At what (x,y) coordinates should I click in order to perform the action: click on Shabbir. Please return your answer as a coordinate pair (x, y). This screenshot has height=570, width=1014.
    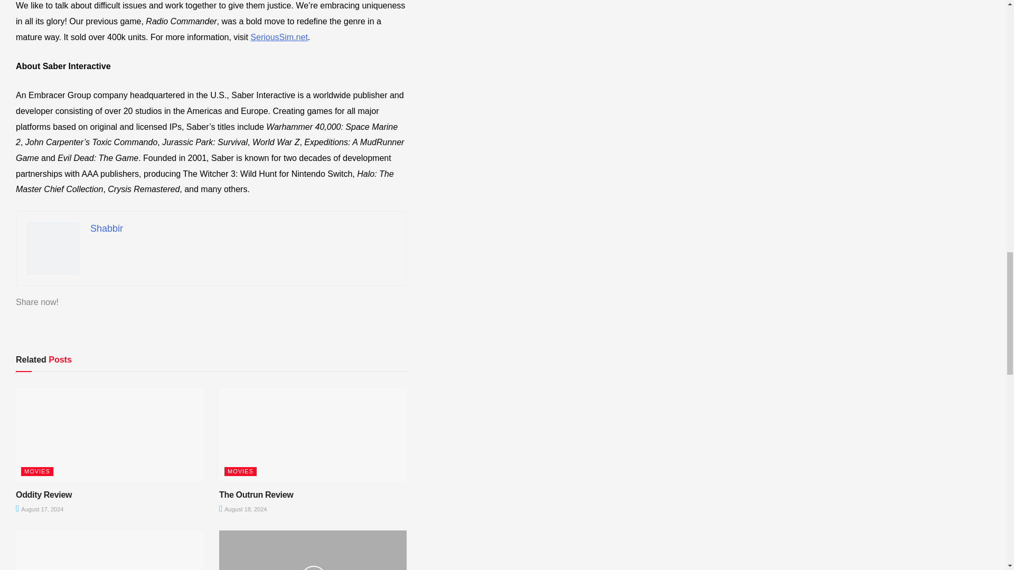
    Looking at the image, I should click on (106, 228).